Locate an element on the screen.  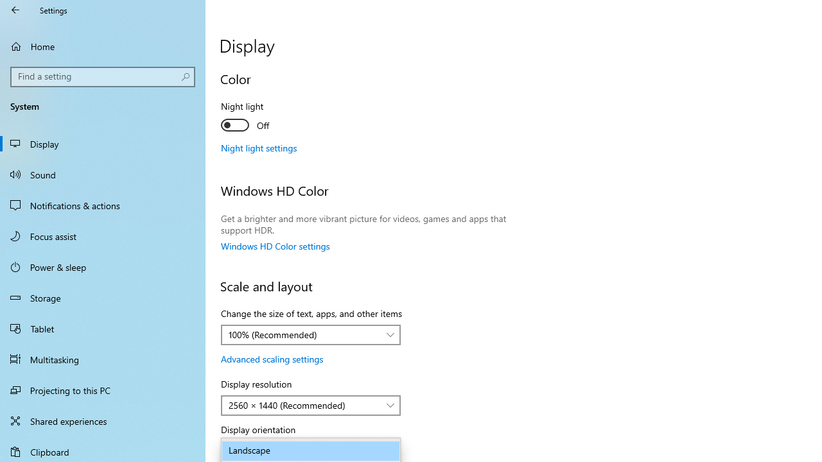
Home is located at coordinates (103, 46).